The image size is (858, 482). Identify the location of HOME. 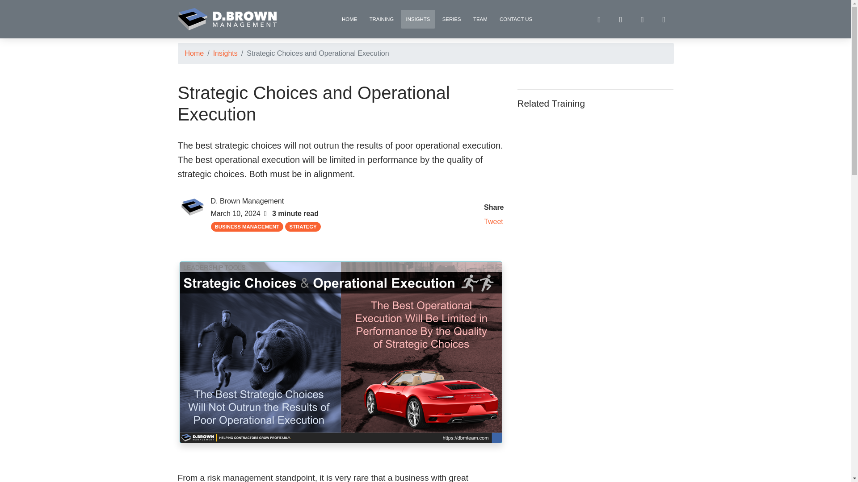
(349, 19).